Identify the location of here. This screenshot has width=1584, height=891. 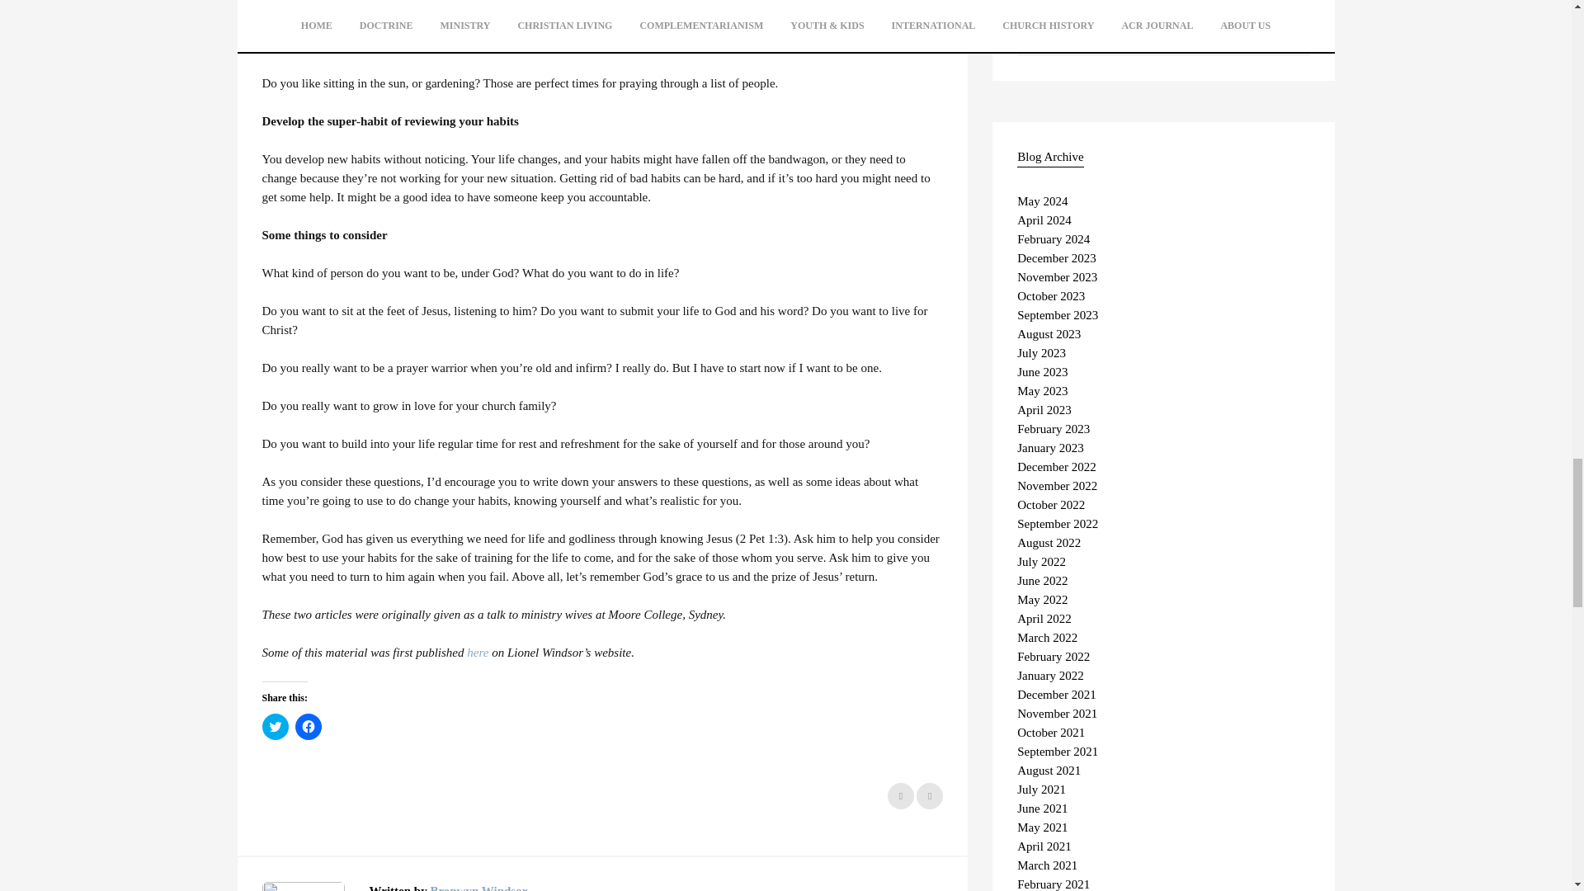
(477, 653).